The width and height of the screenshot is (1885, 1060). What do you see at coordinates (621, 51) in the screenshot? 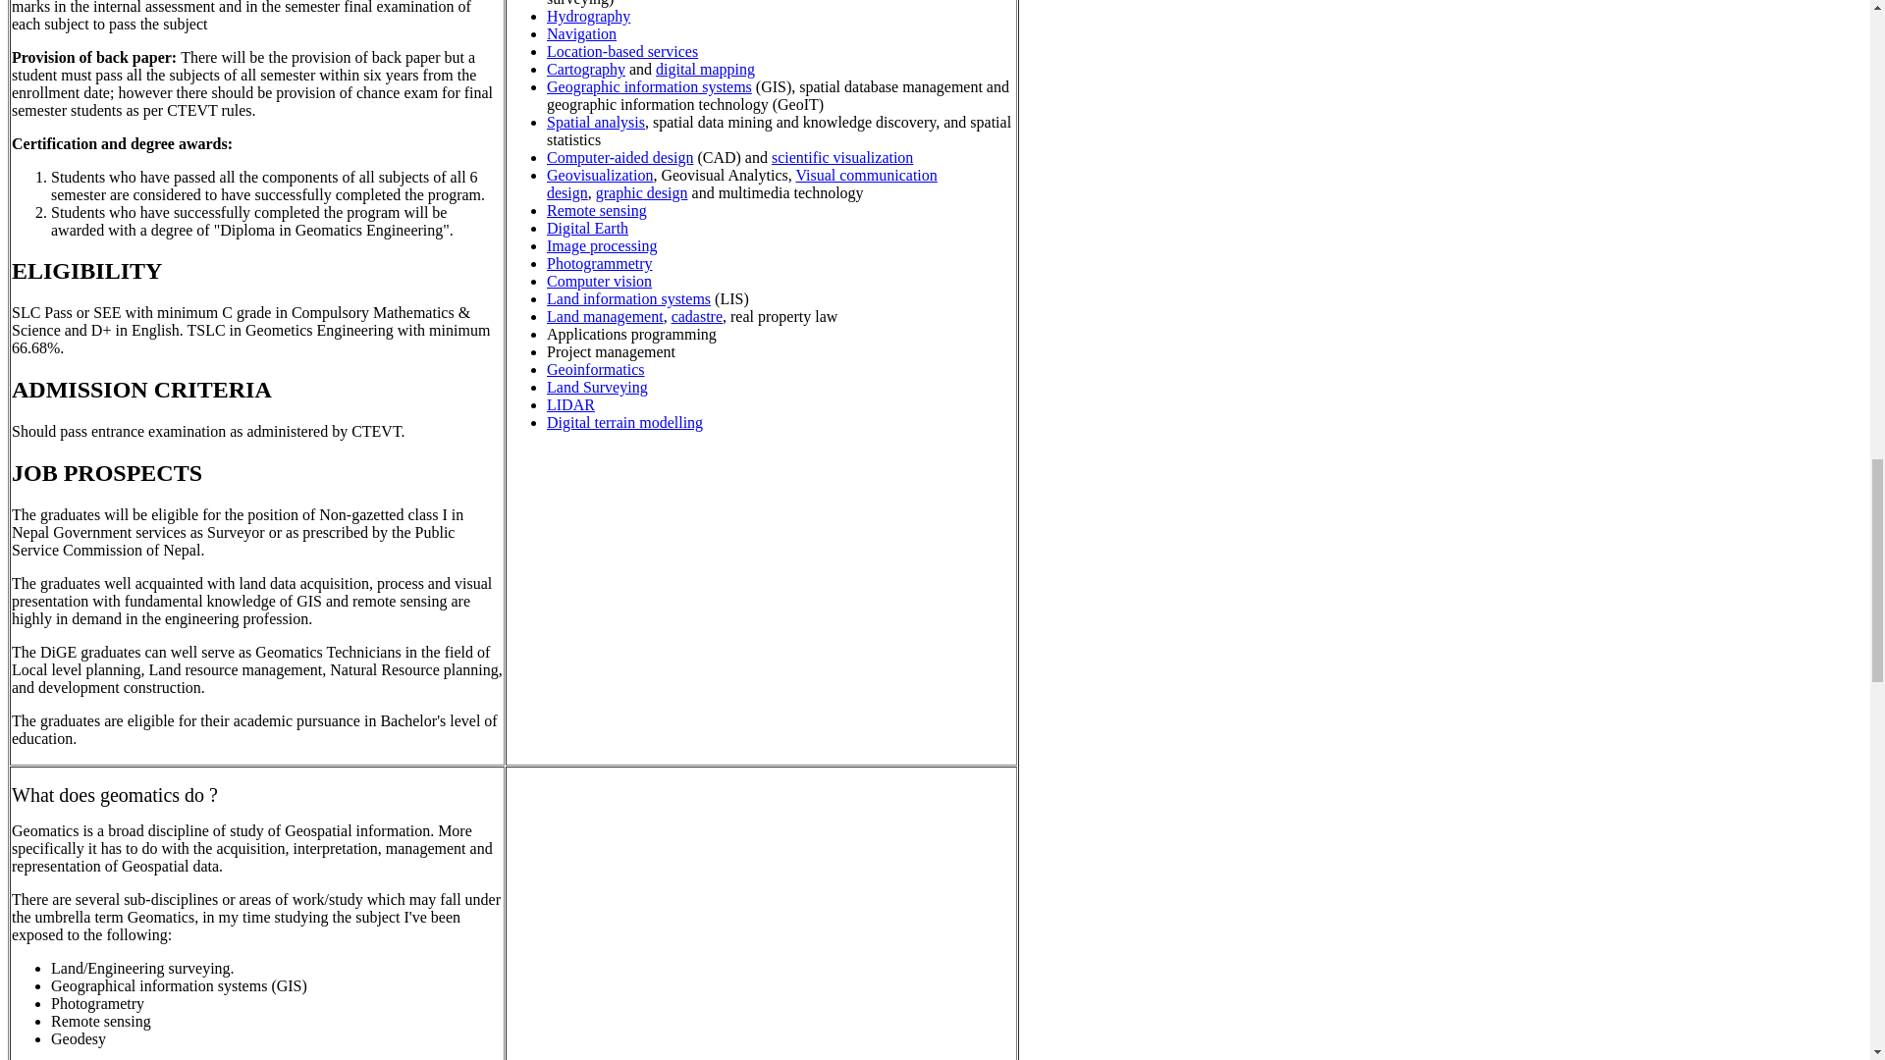
I see `Location-based services` at bounding box center [621, 51].